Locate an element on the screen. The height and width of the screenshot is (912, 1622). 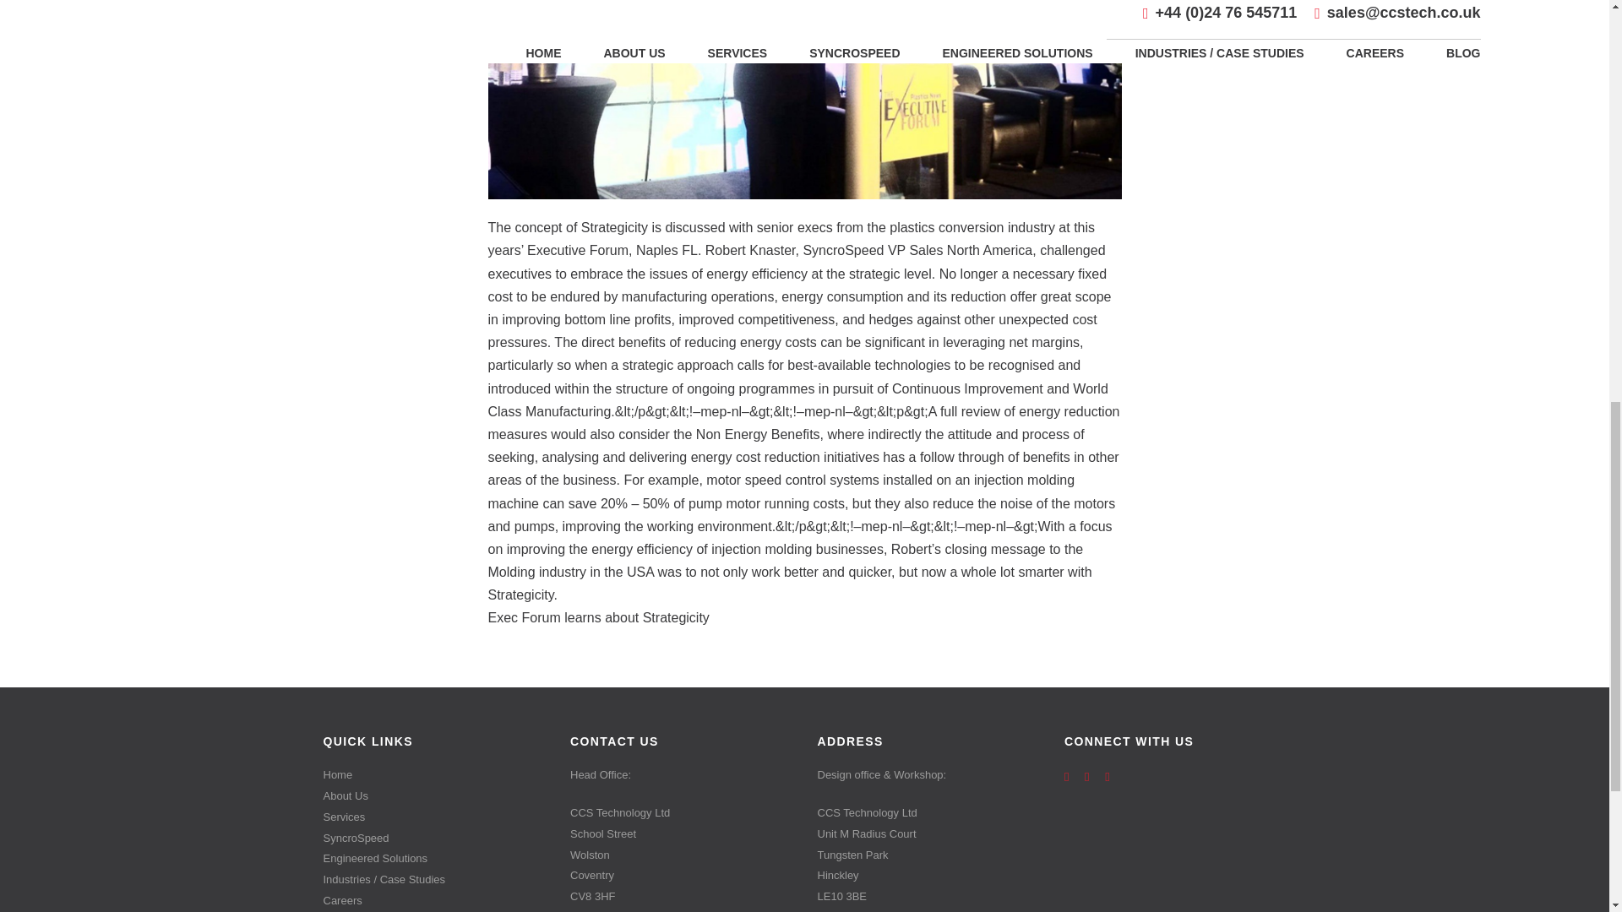
SyncroSpeed is located at coordinates (434, 838).